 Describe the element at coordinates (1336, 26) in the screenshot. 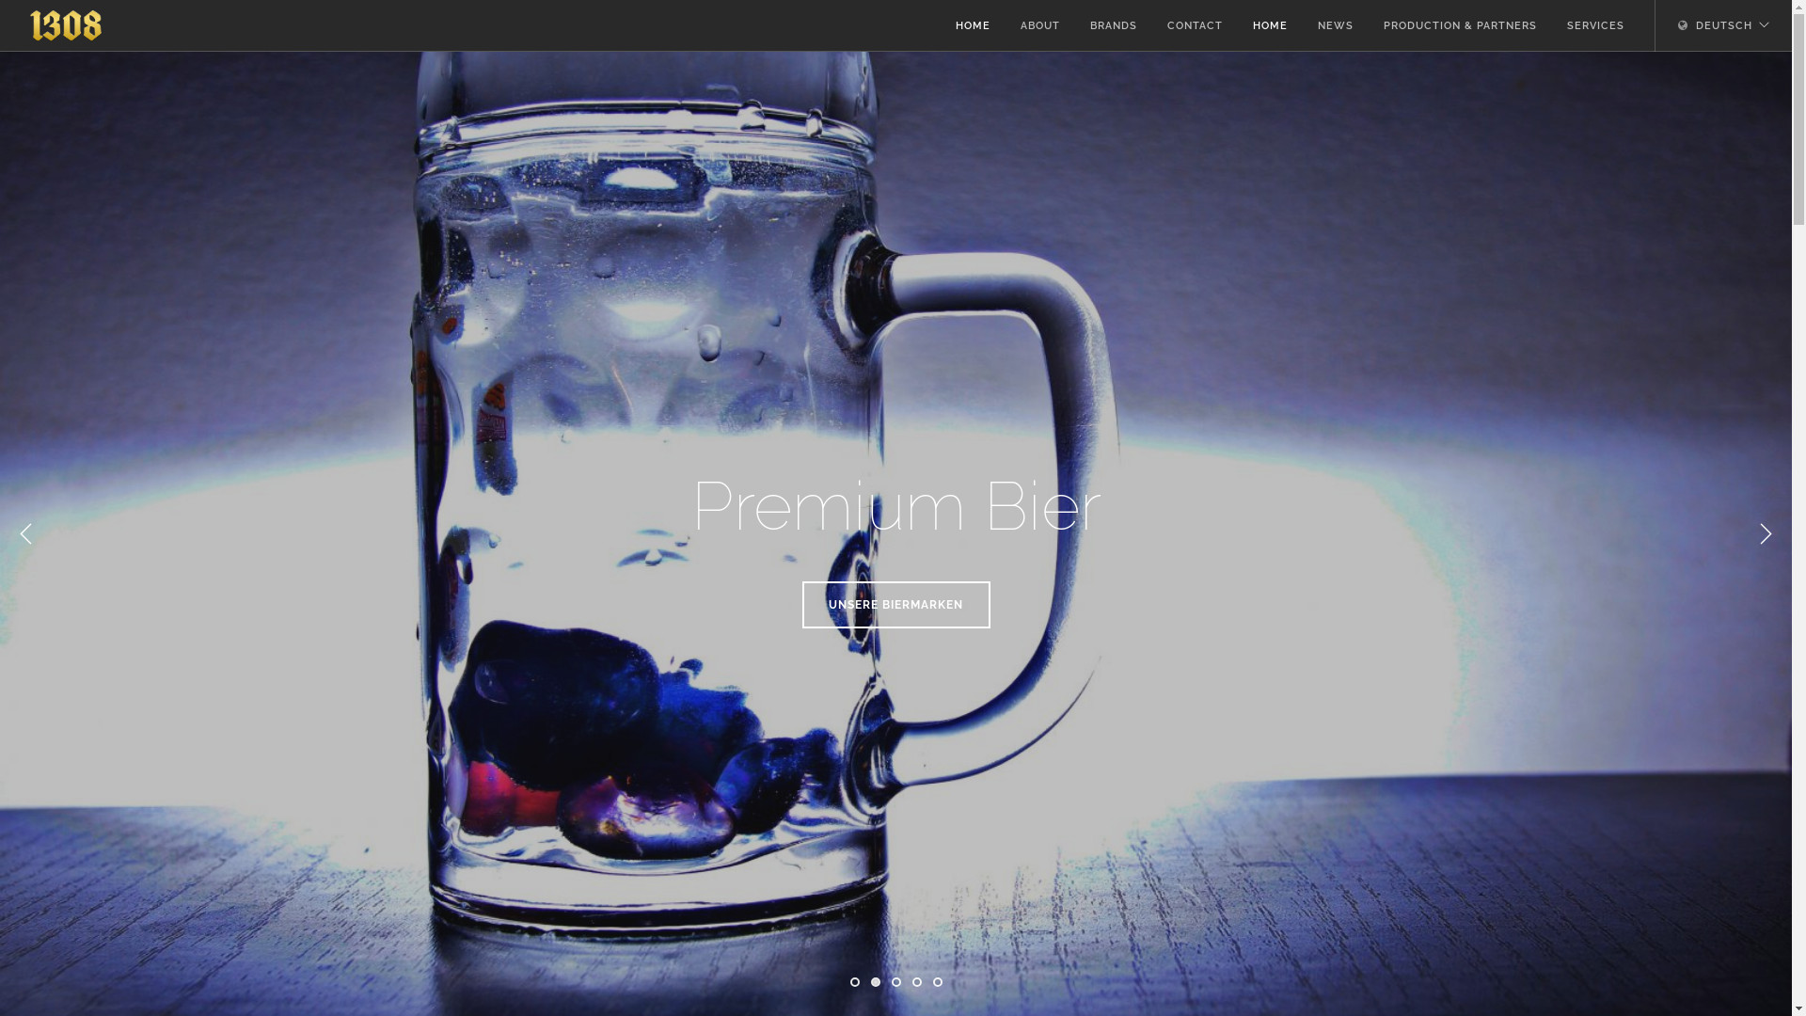

I see `NEWS` at that location.